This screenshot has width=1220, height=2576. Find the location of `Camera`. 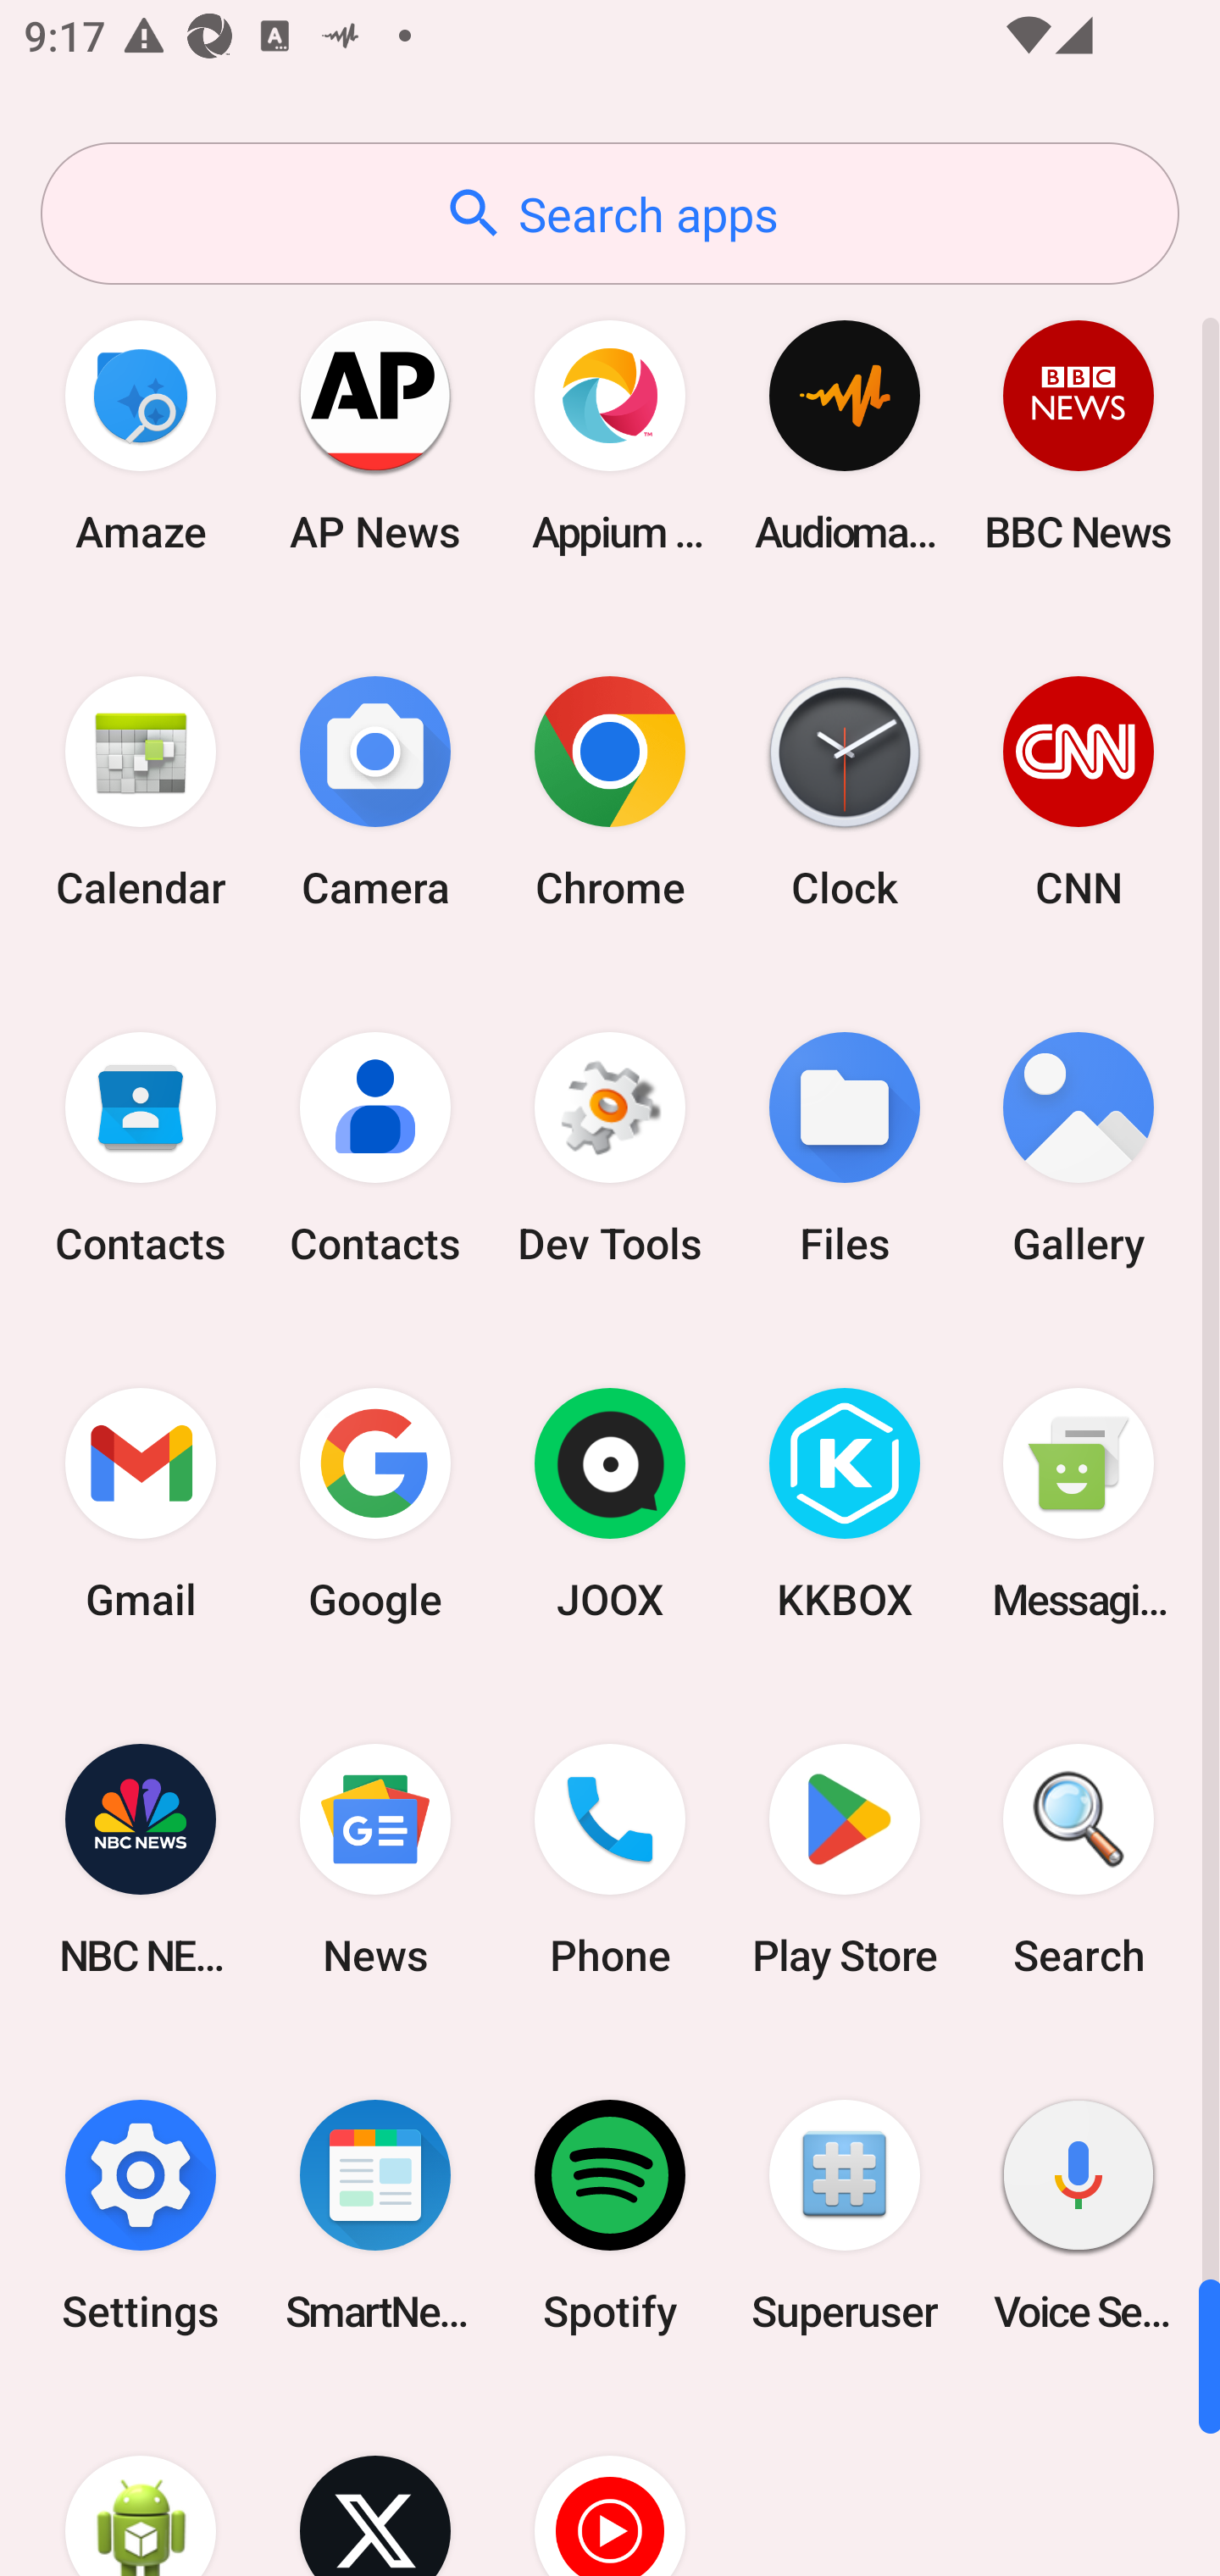

Camera is located at coordinates (375, 791).